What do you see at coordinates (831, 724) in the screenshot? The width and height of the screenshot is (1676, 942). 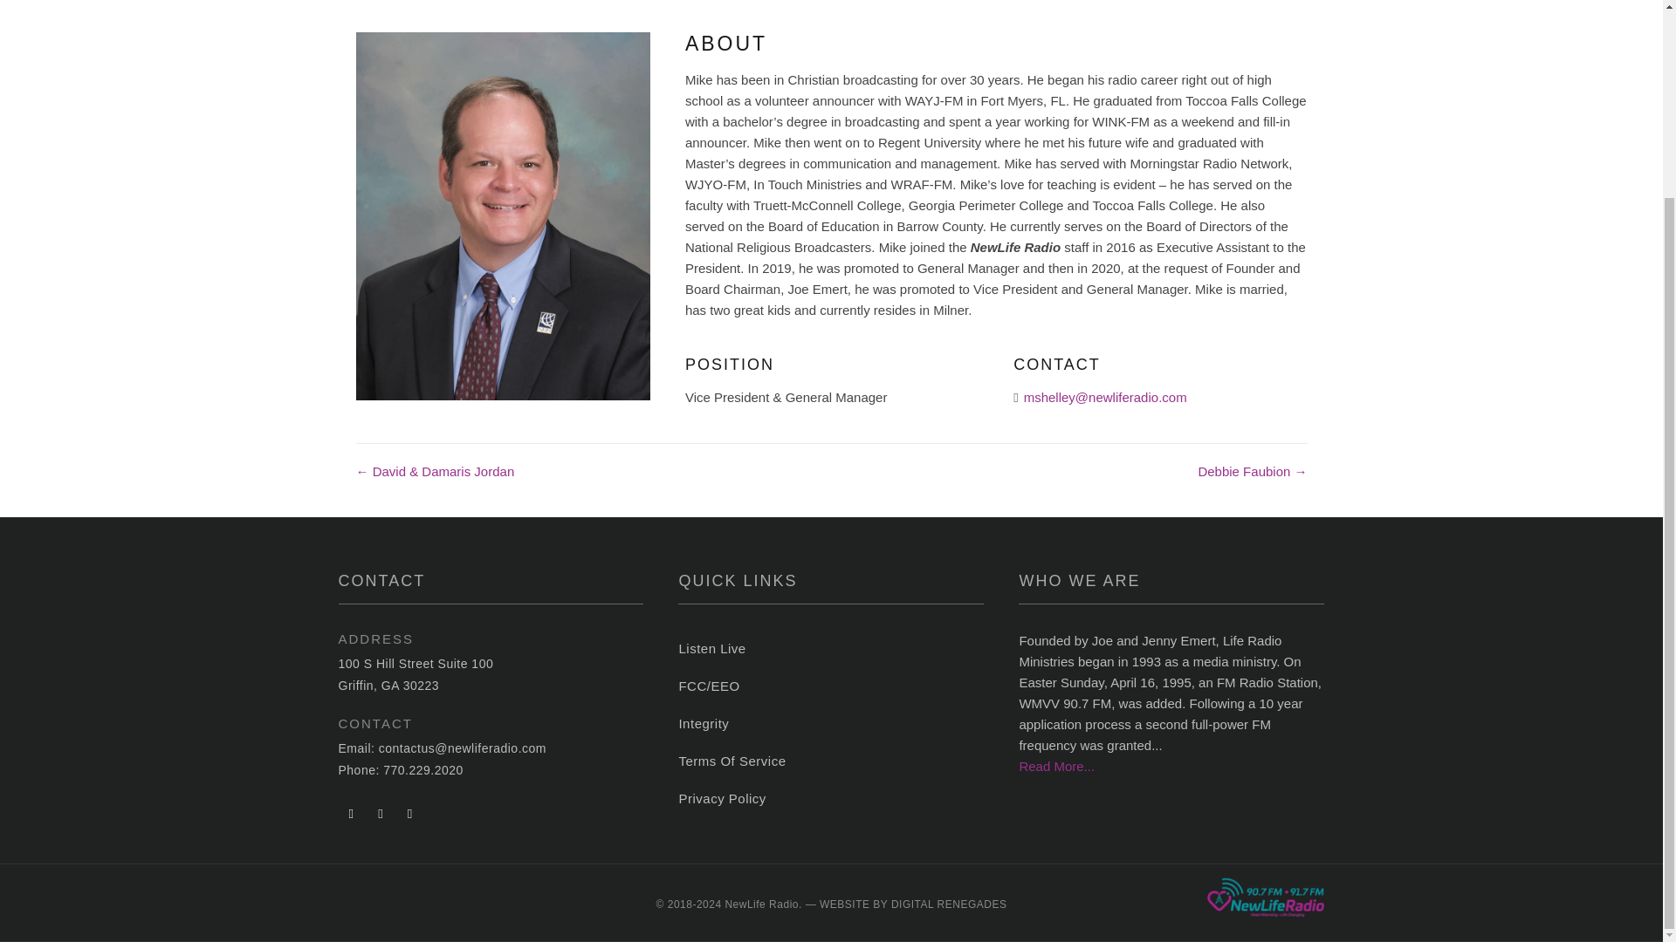 I see `Integrity` at bounding box center [831, 724].